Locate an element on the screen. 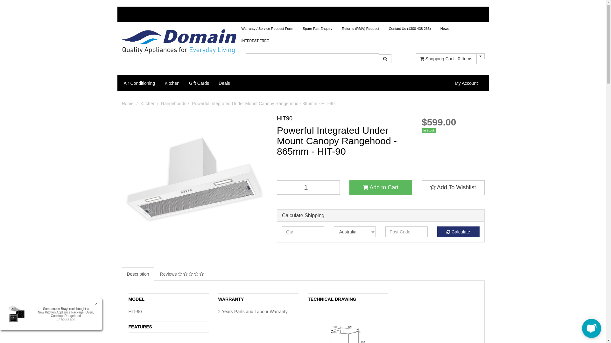  Gift Cards is located at coordinates (199, 83).